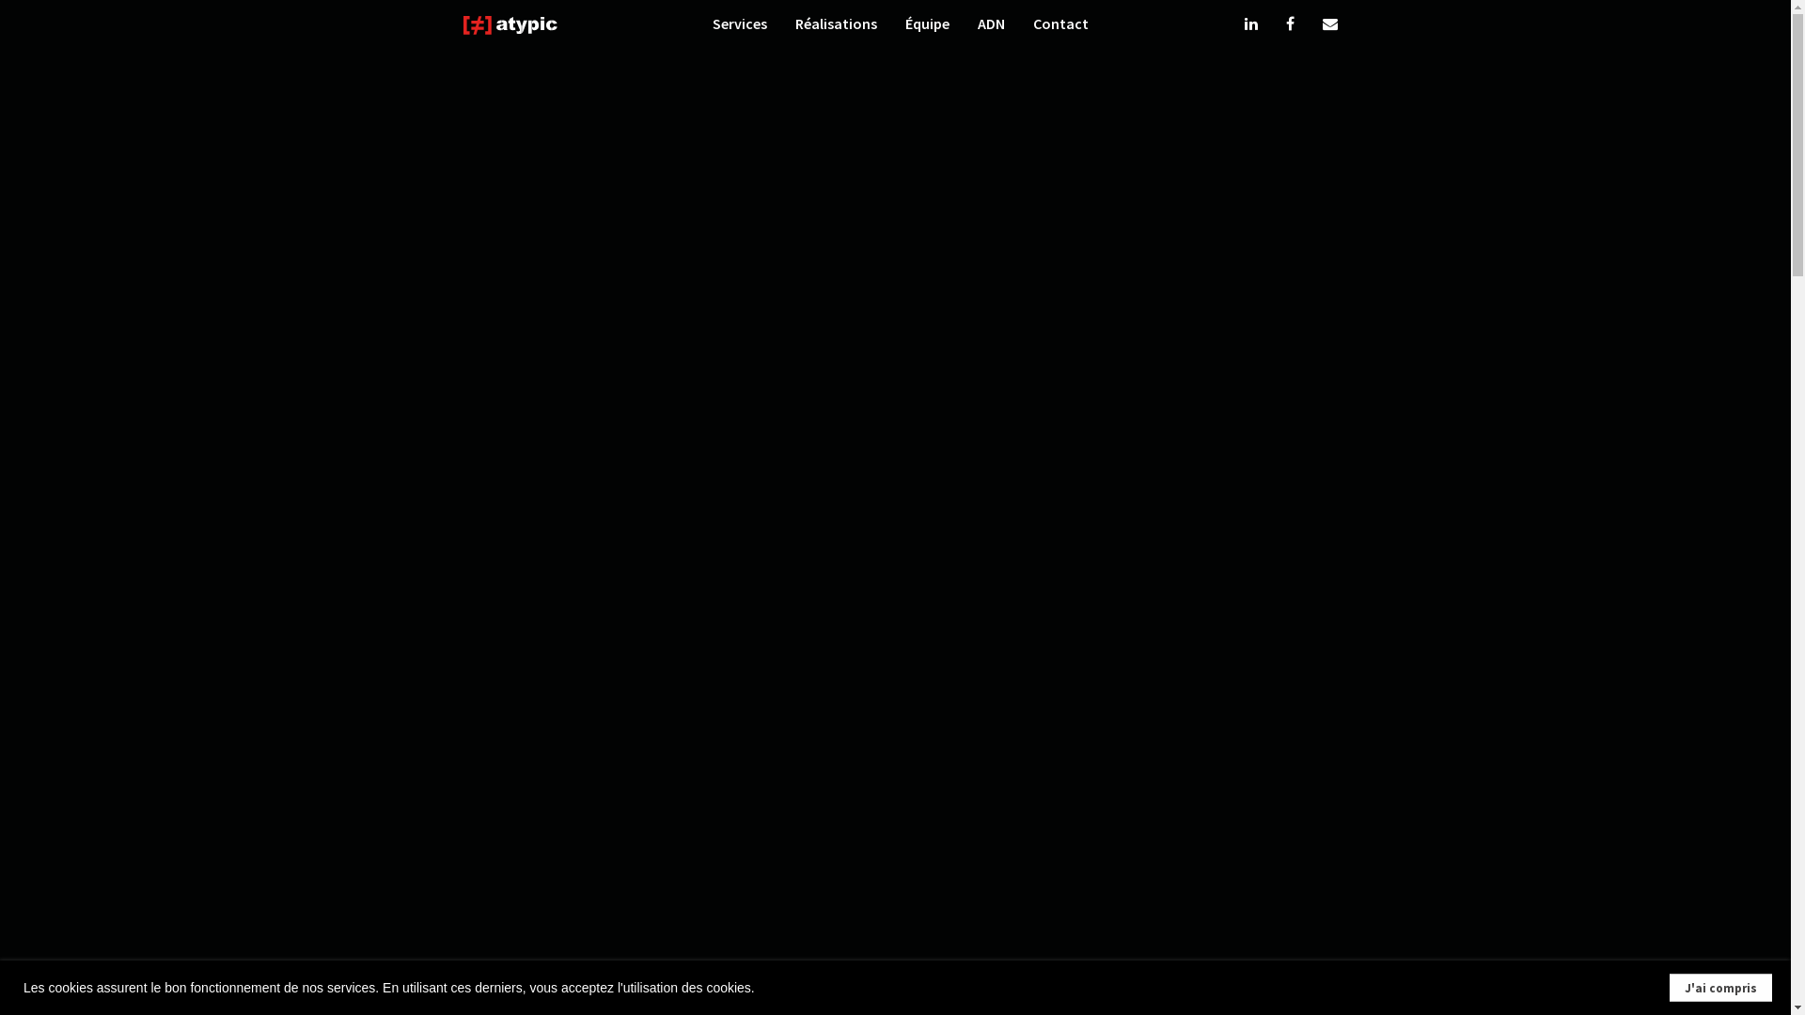 This screenshot has width=1805, height=1015. I want to click on Actions terrain, so click(895, 878).